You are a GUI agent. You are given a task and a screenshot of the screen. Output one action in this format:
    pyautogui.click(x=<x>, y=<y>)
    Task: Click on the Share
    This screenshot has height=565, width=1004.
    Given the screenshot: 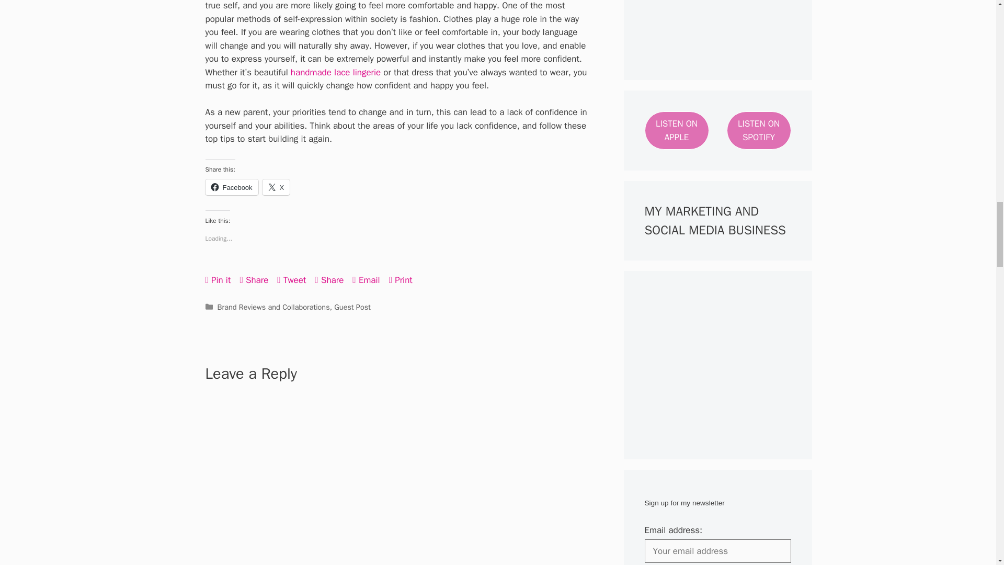 What is the action you would take?
    pyautogui.click(x=329, y=280)
    